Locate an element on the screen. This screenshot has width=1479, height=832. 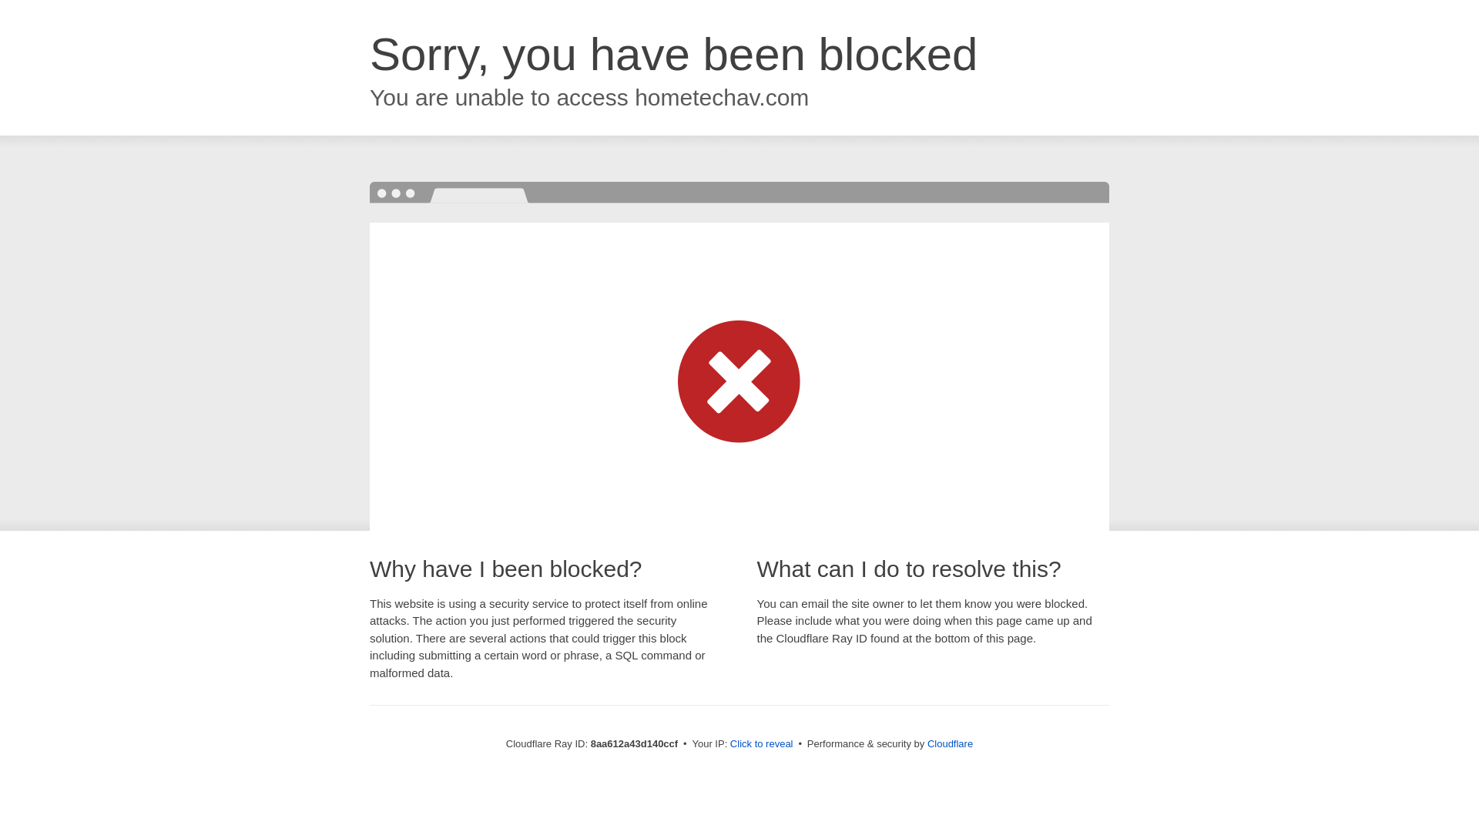
Click to reveal is located at coordinates (761, 744).